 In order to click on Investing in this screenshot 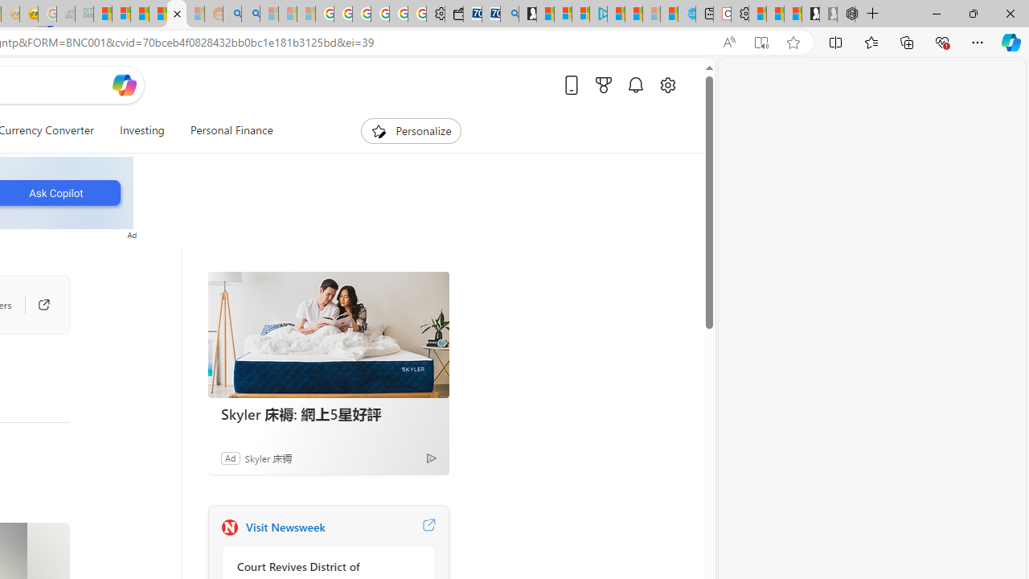, I will do `click(141, 130)`.